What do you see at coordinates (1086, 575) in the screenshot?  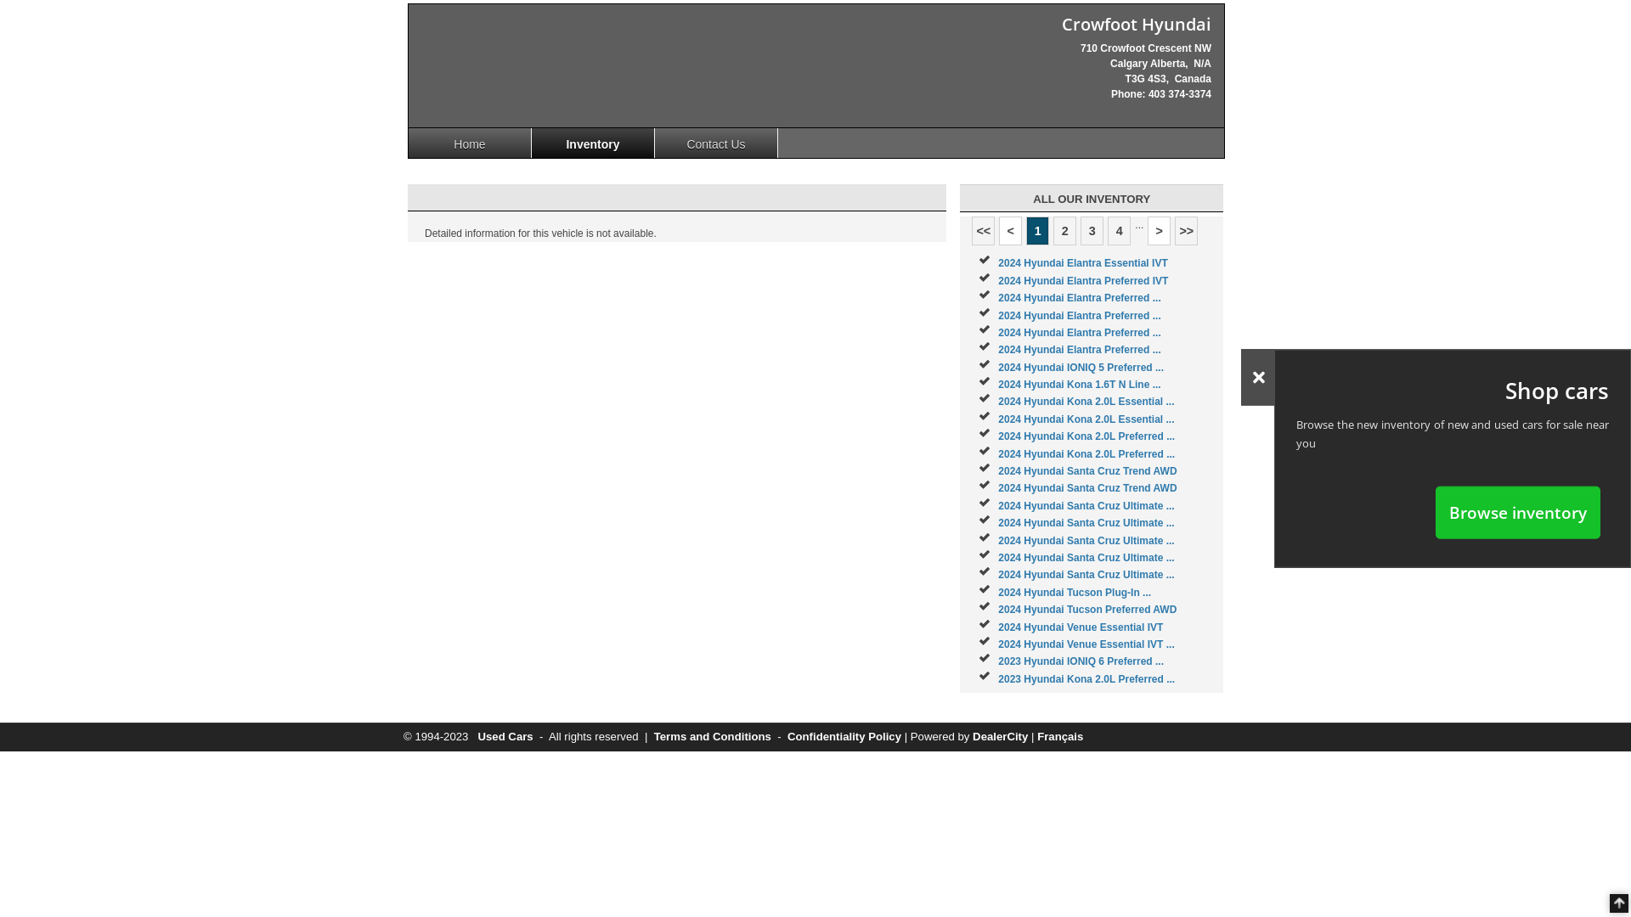 I see `2024 Hyundai Santa Cruz Ultimate ...` at bounding box center [1086, 575].